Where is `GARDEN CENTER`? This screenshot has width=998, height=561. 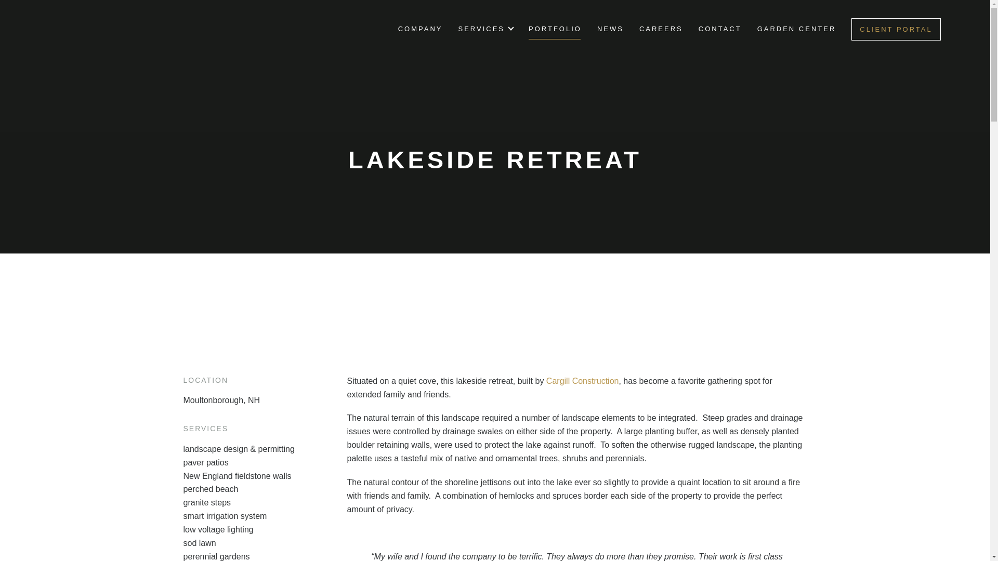
GARDEN CENTER is located at coordinates (796, 28).